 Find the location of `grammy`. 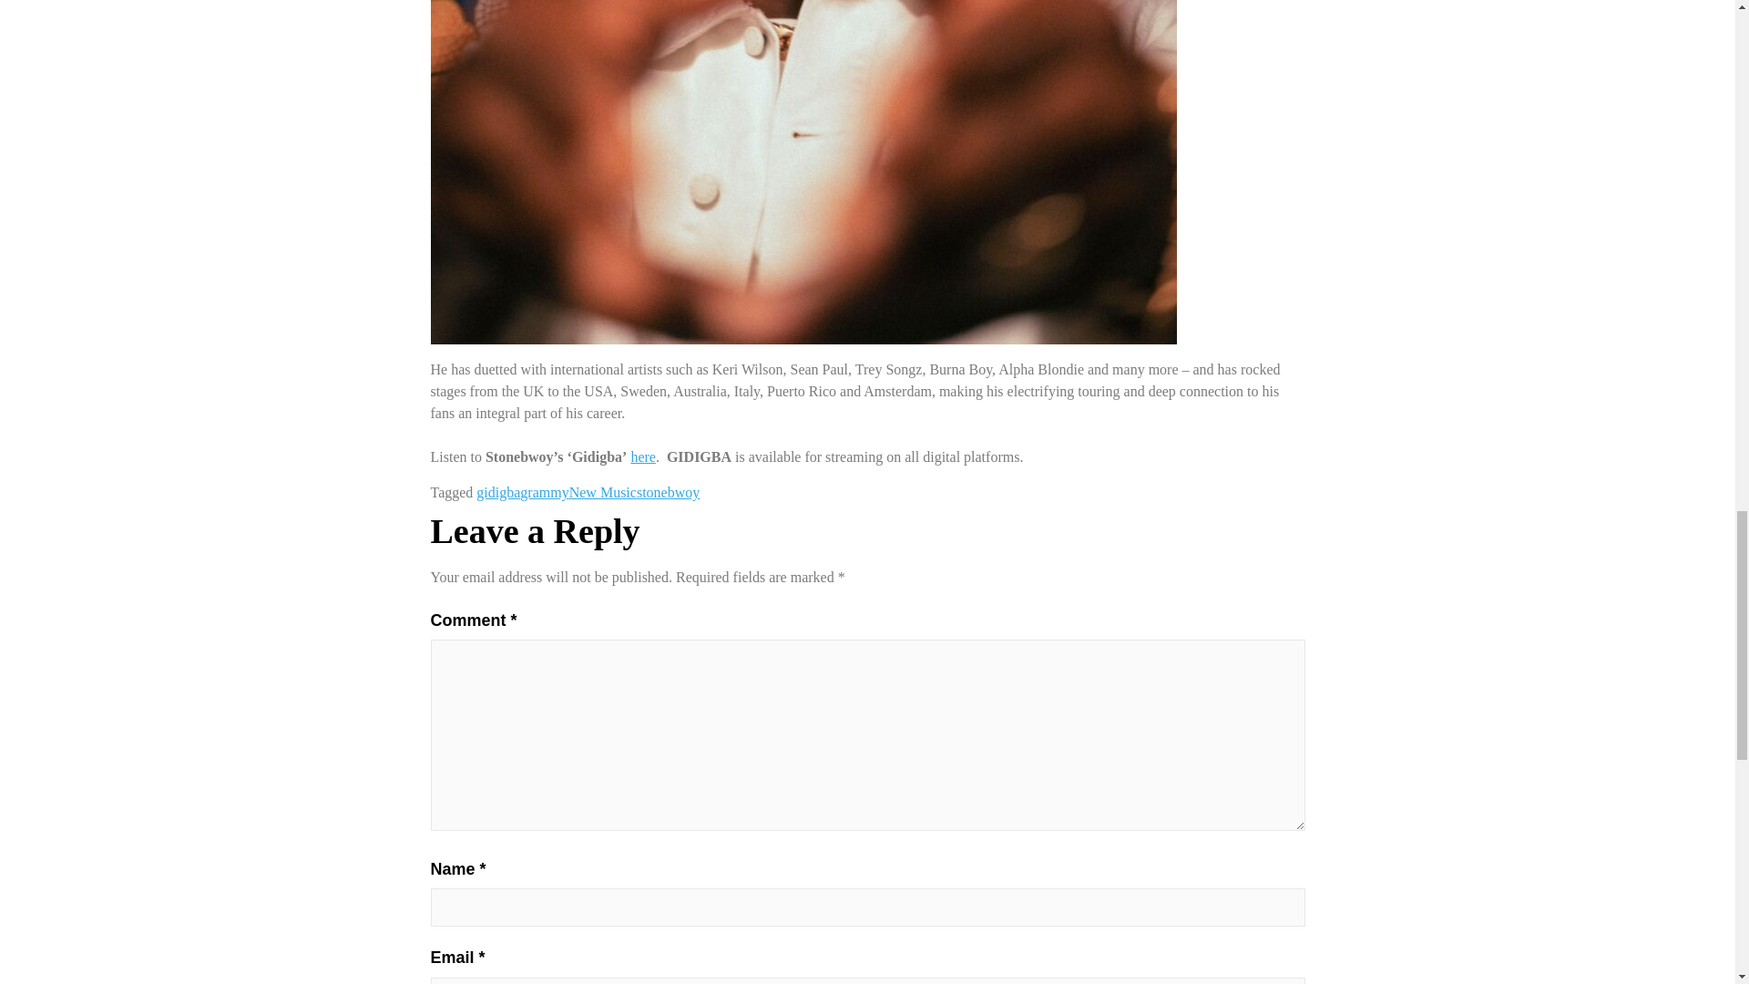

grammy is located at coordinates (544, 492).